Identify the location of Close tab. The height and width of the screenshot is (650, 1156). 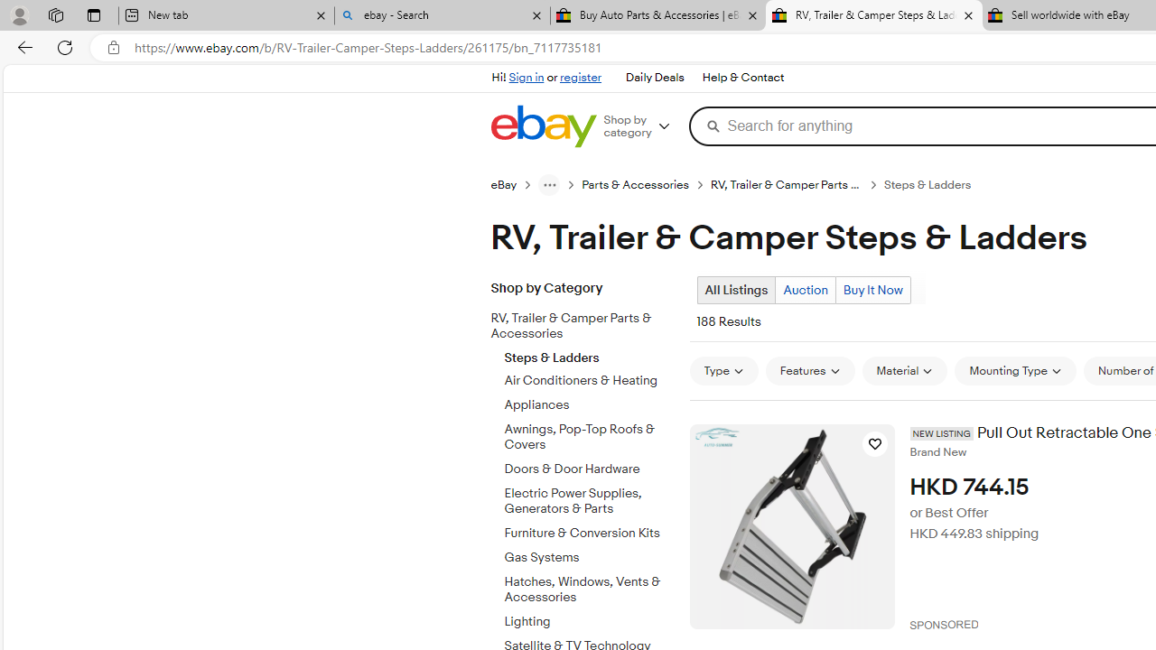
(968, 14).